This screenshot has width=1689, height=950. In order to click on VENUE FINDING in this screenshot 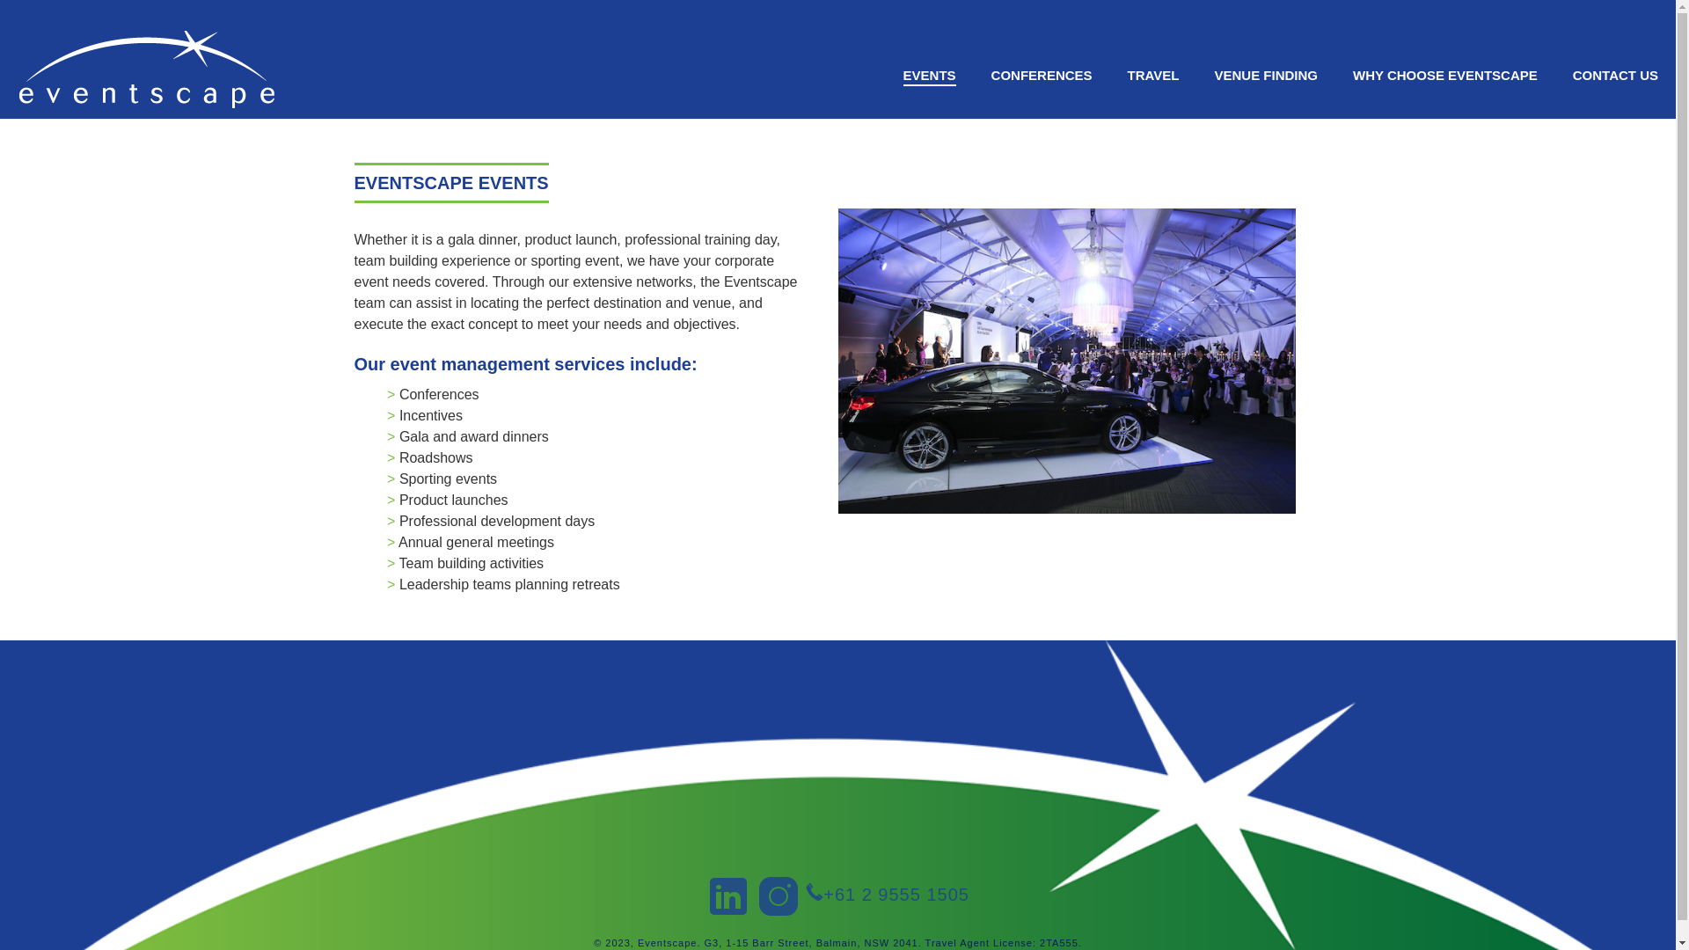, I will do `click(1266, 76)`.